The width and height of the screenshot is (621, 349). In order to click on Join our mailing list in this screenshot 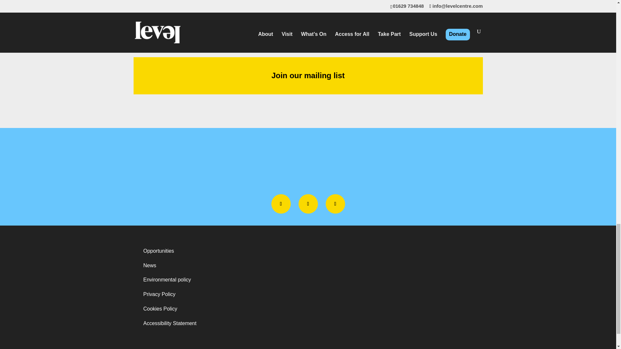, I will do `click(308, 76)`.